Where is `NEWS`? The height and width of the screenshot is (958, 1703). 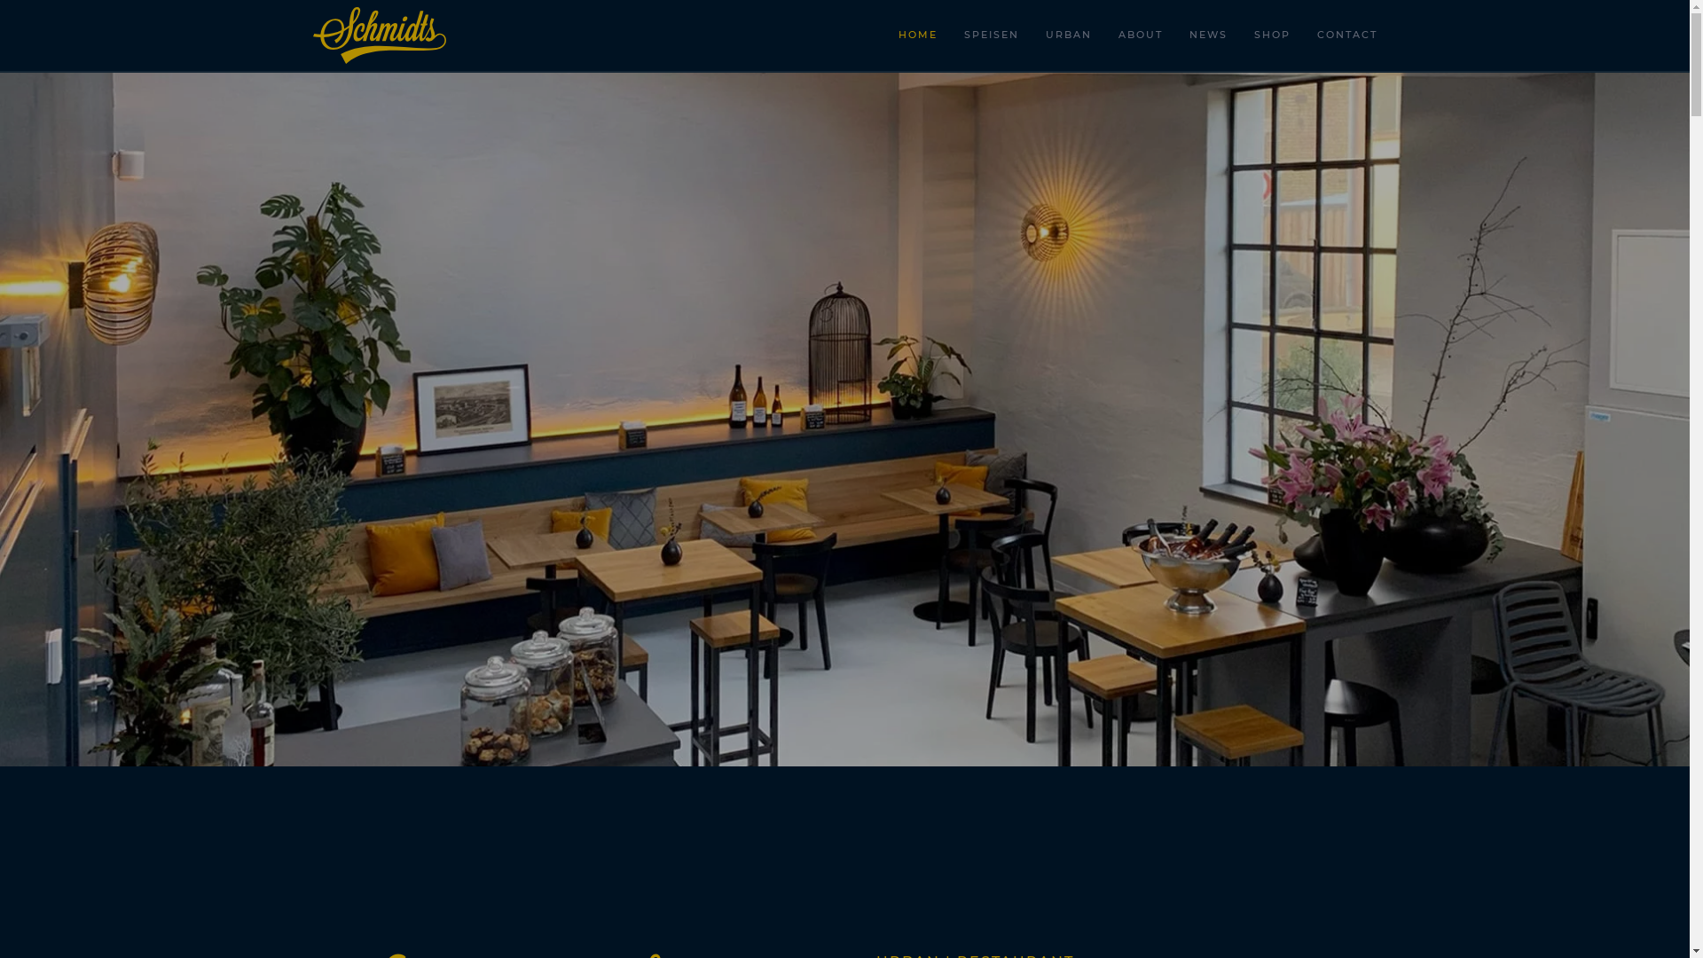
NEWS is located at coordinates (1208, 35).